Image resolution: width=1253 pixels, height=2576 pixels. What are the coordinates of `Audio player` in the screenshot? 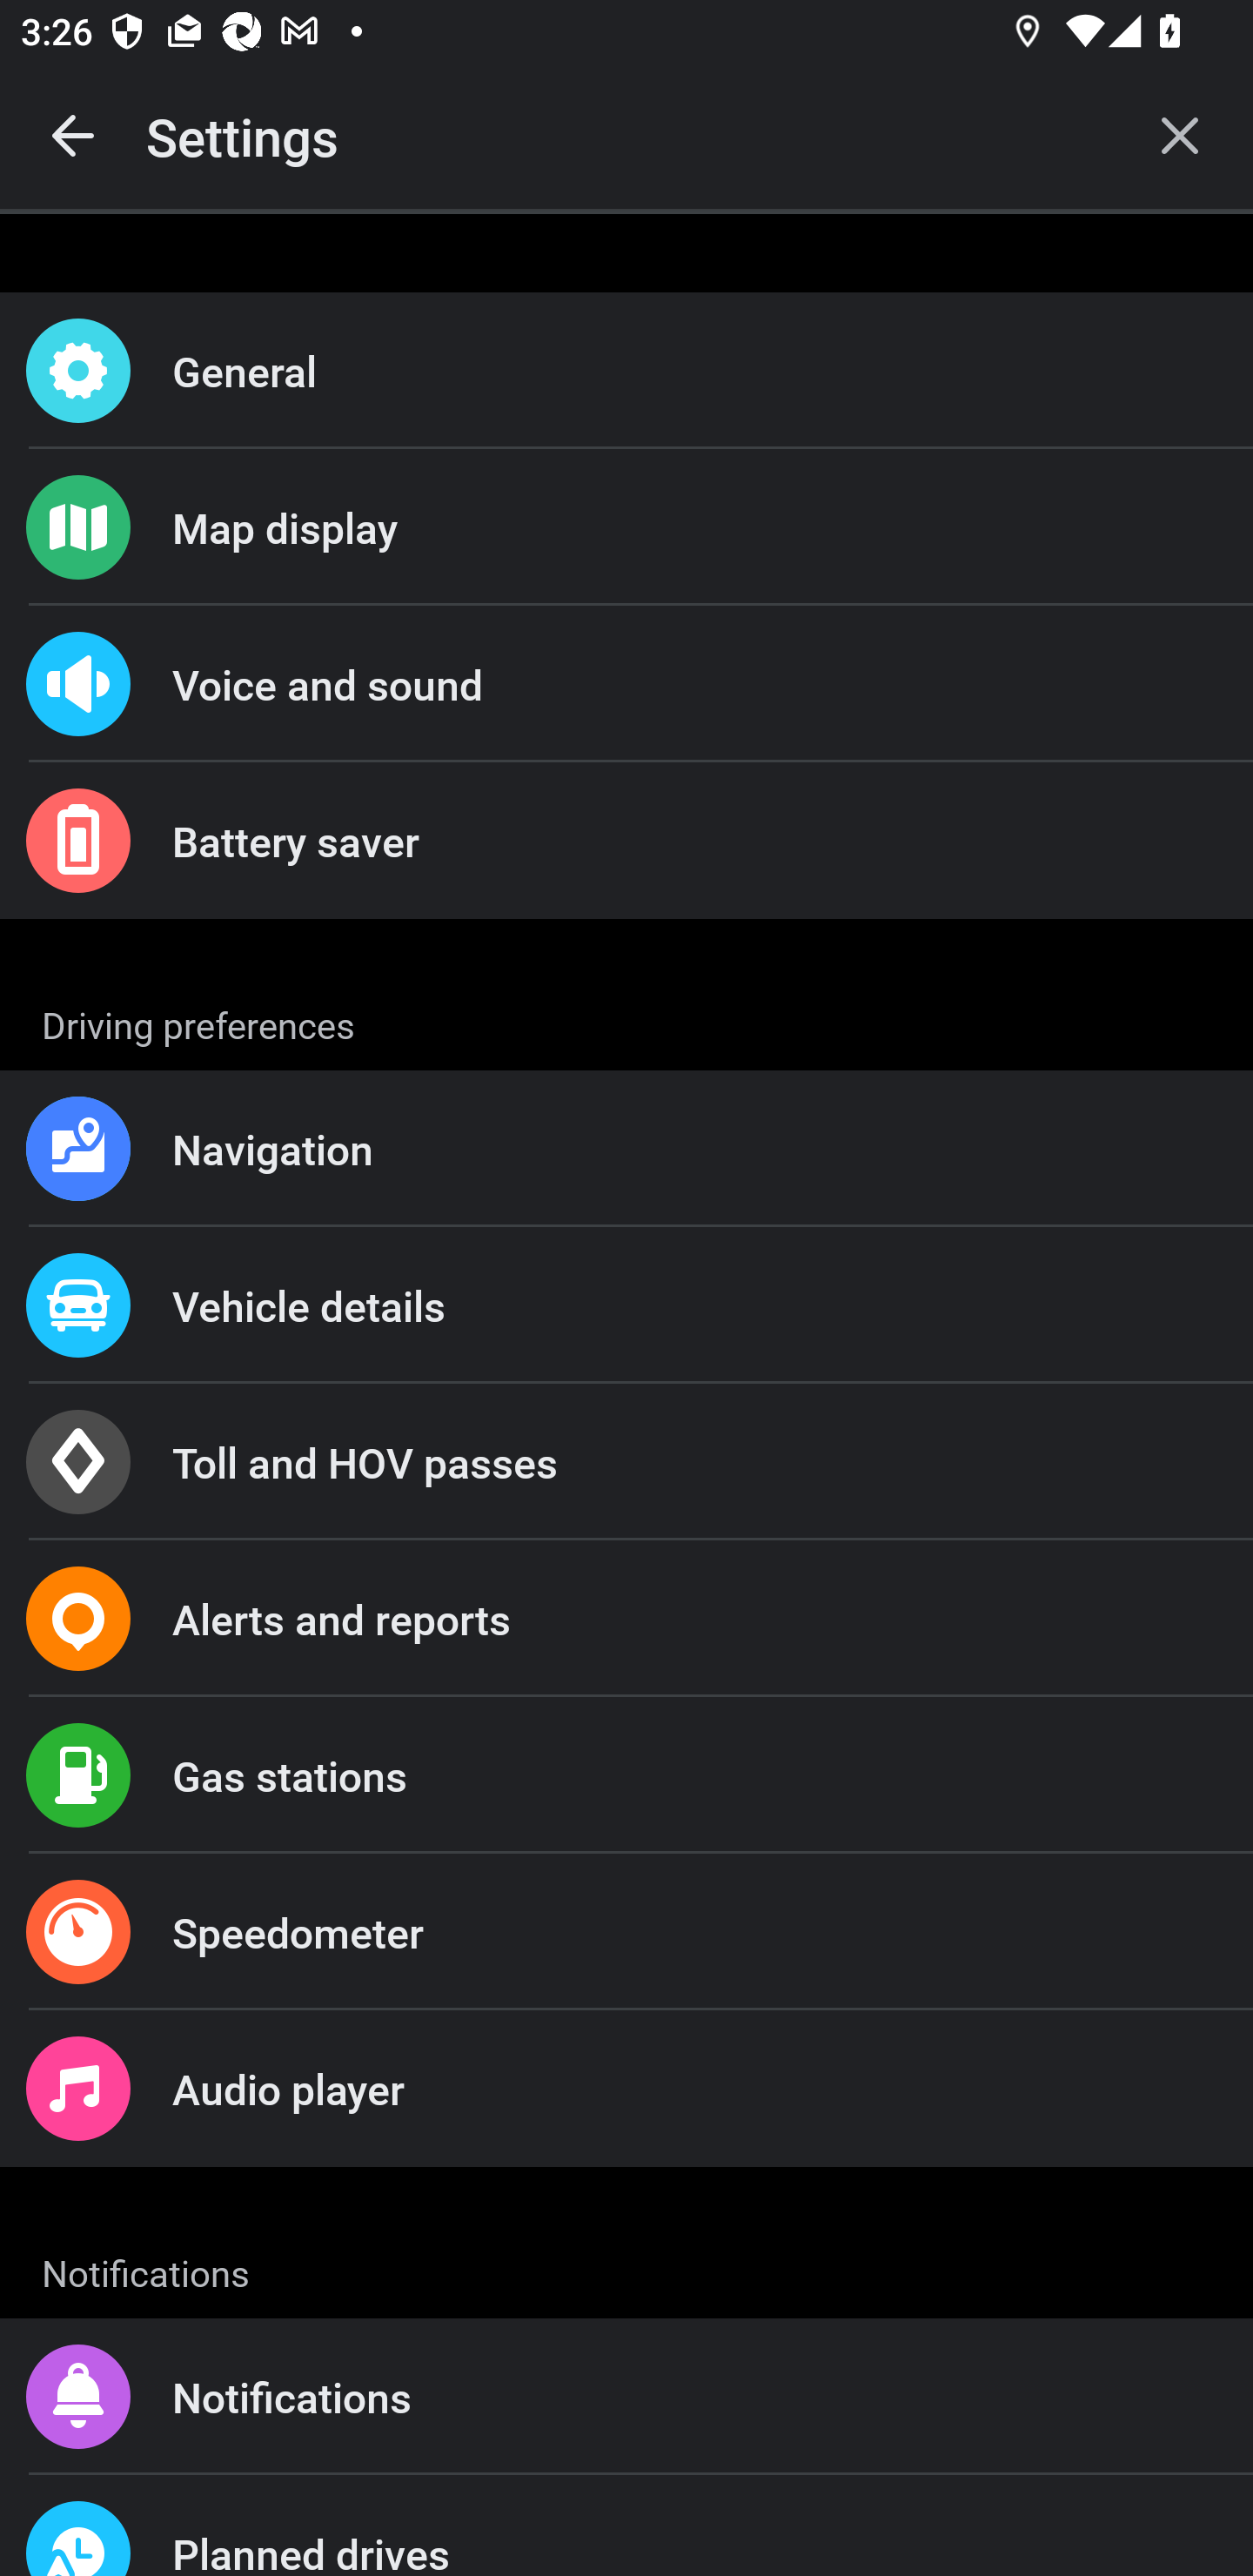 It's located at (626, 2087).